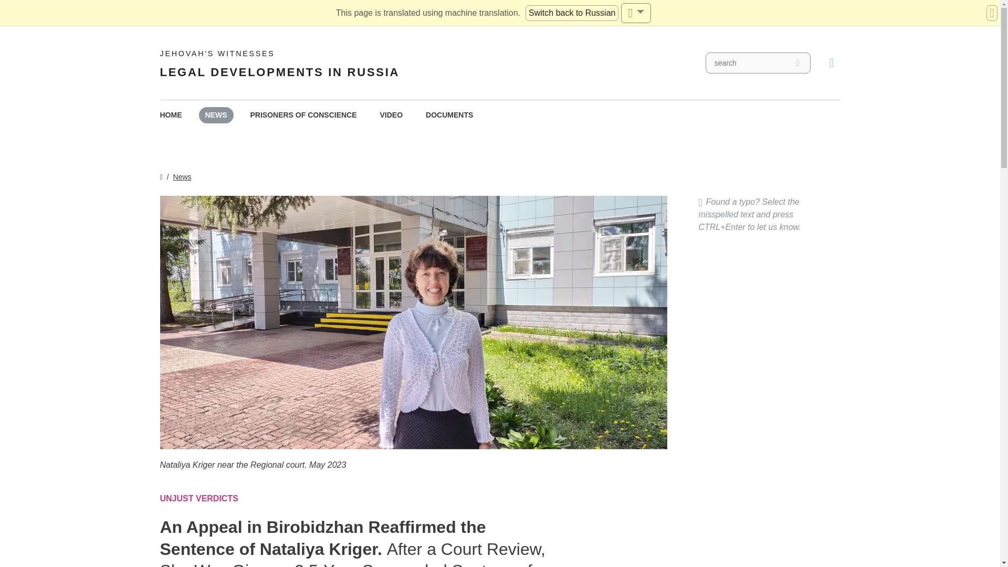  What do you see at coordinates (392, 115) in the screenshot?
I see `PRISONERS OF CONSCIENCE` at bounding box center [392, 115].